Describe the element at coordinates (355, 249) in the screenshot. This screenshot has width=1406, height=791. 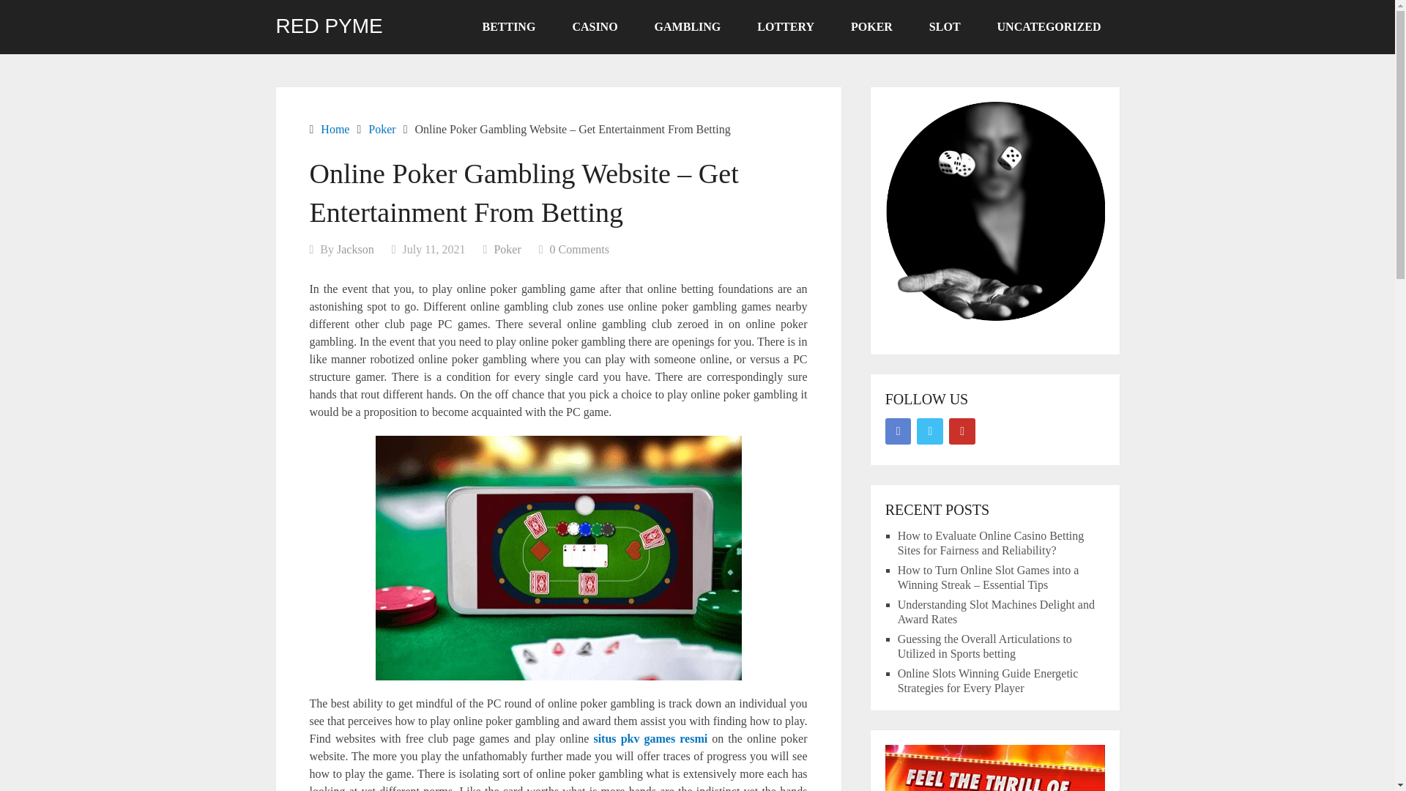
I see `Jackson` at that location.